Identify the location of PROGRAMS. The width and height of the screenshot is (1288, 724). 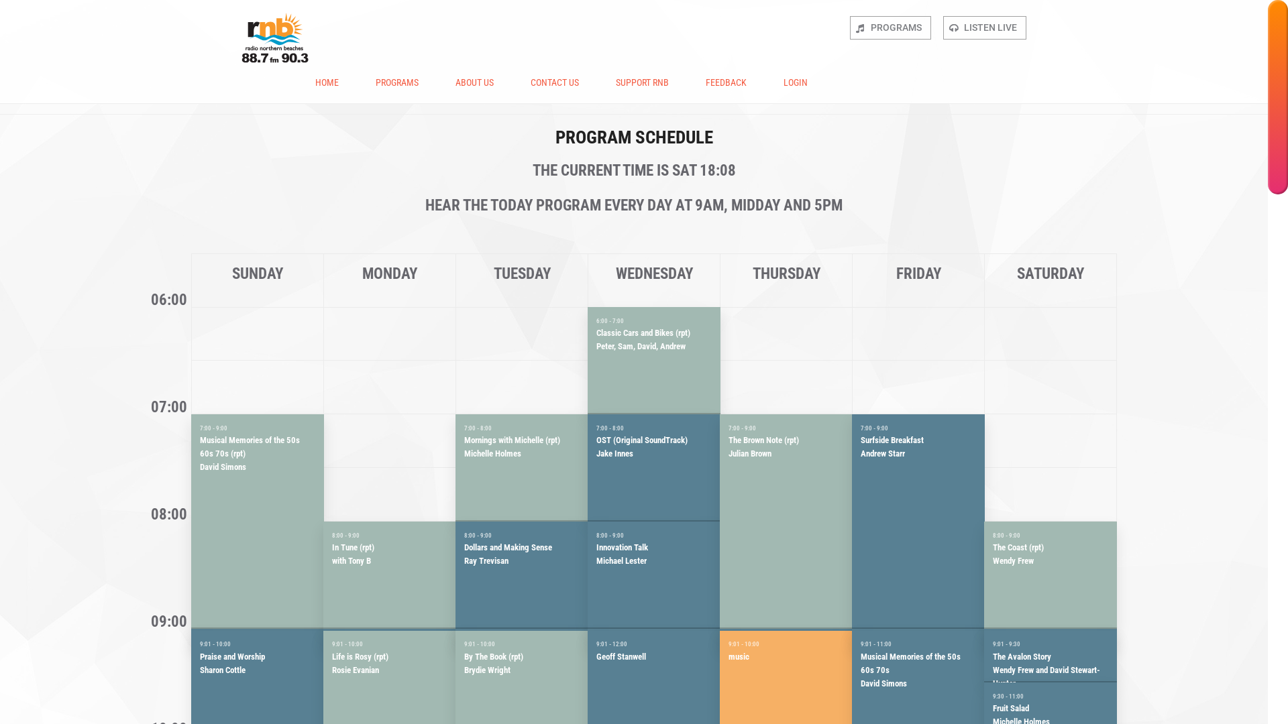
(891, 28).